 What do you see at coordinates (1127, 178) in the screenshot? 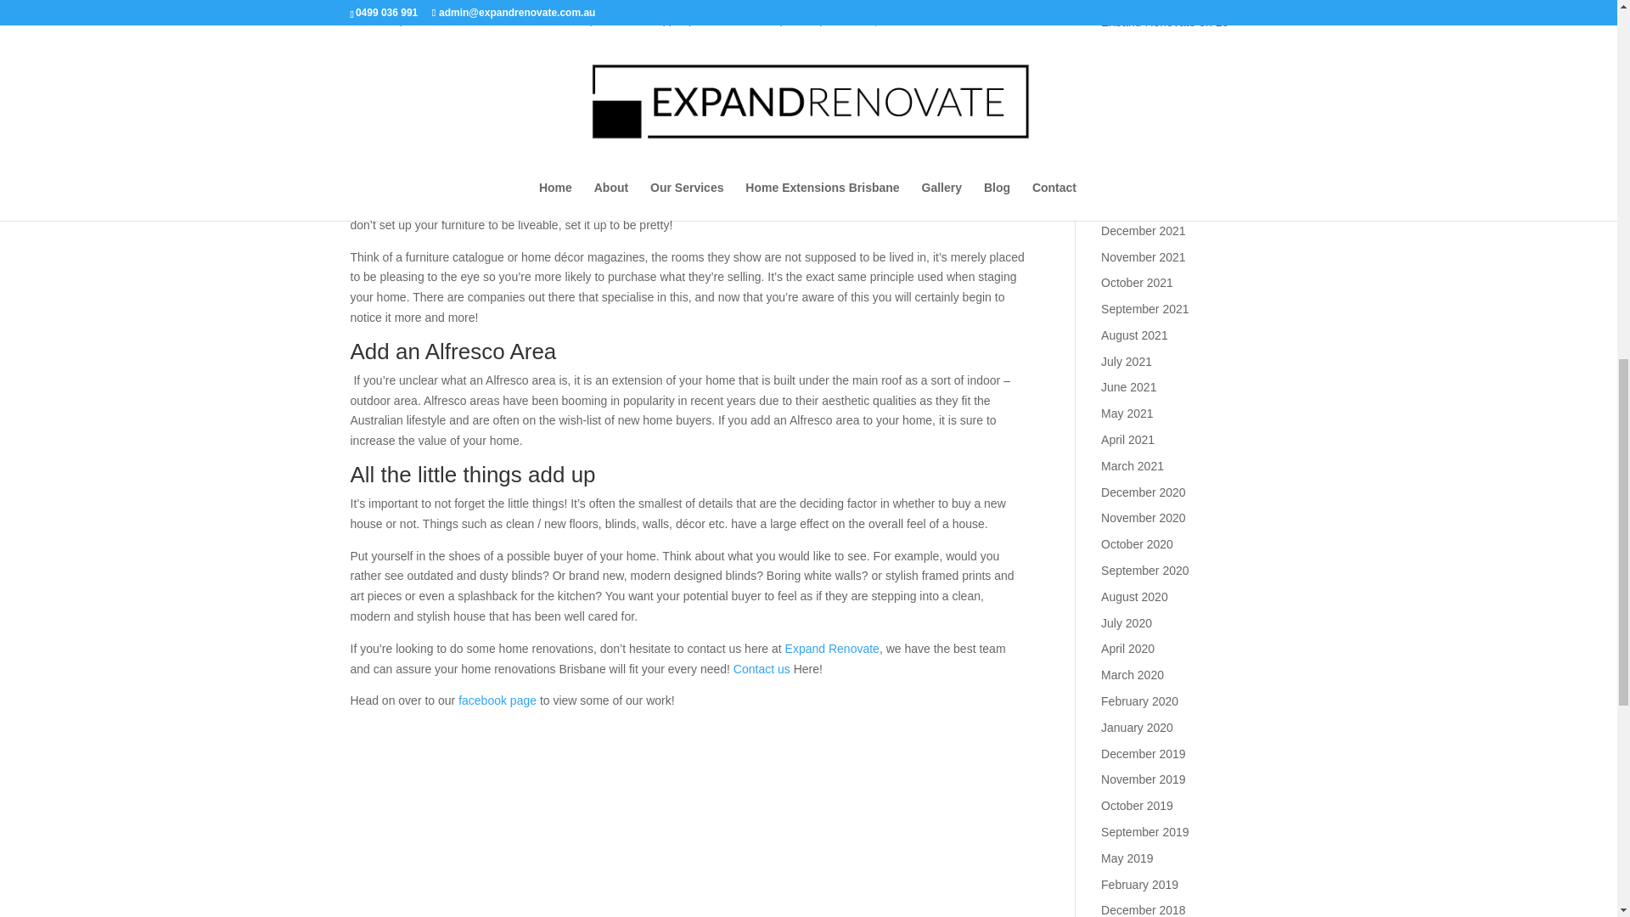
I see `July 2022` at bounding box center [1127, 178].